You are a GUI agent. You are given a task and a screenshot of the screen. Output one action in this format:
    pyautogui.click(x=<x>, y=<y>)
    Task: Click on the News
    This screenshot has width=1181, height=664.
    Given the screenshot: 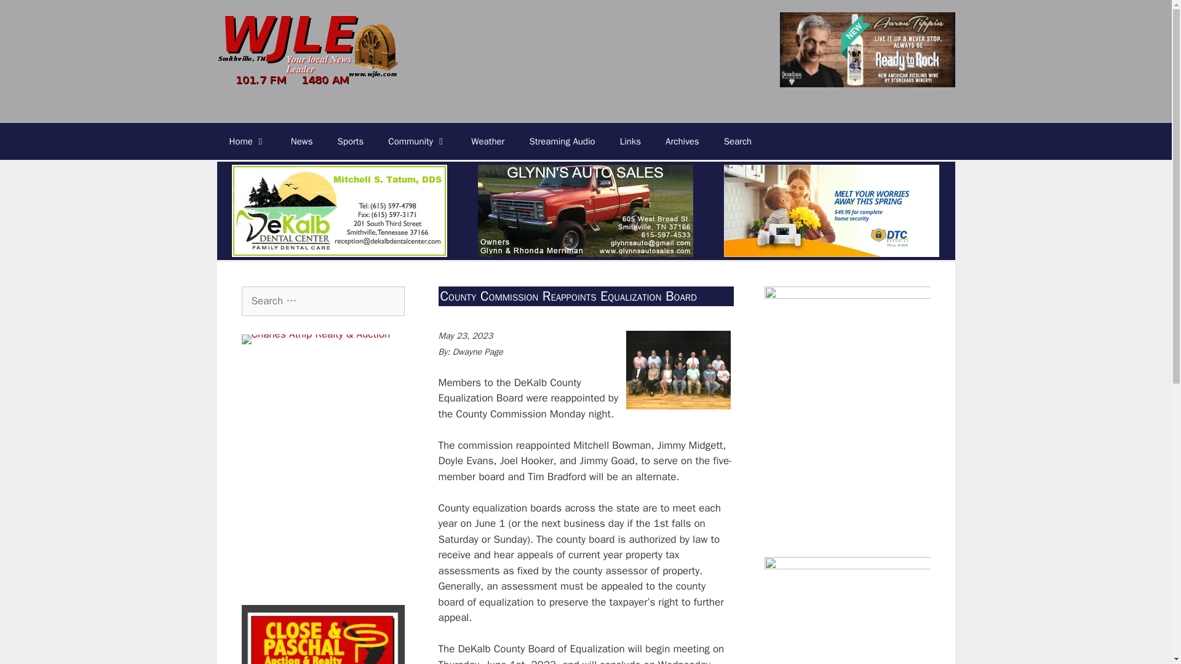 What is the action you would take?
    pyautogui.click(x=302, y=141)
    